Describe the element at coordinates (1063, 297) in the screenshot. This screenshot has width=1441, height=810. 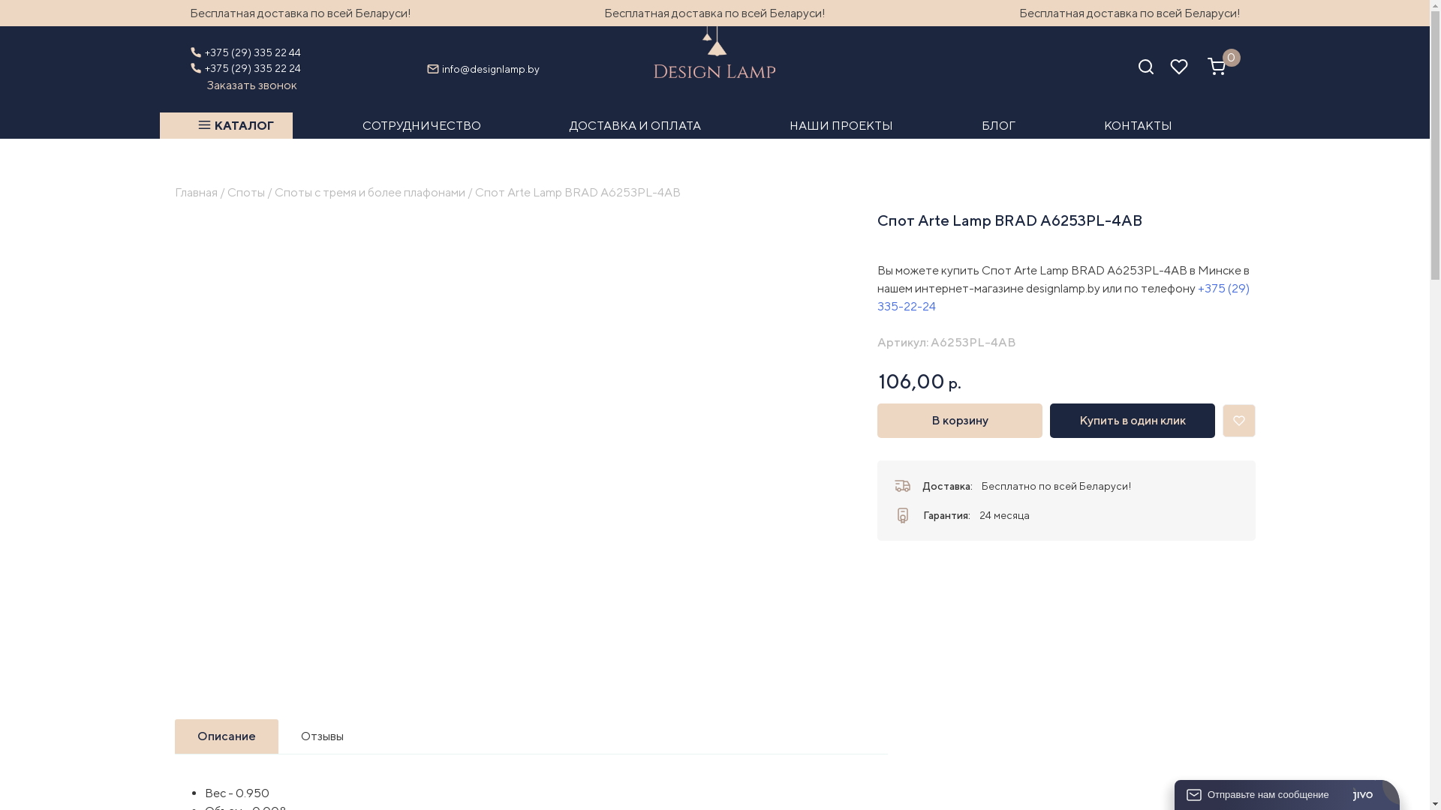
I see `+375 (29) 335-22-24` at that location.